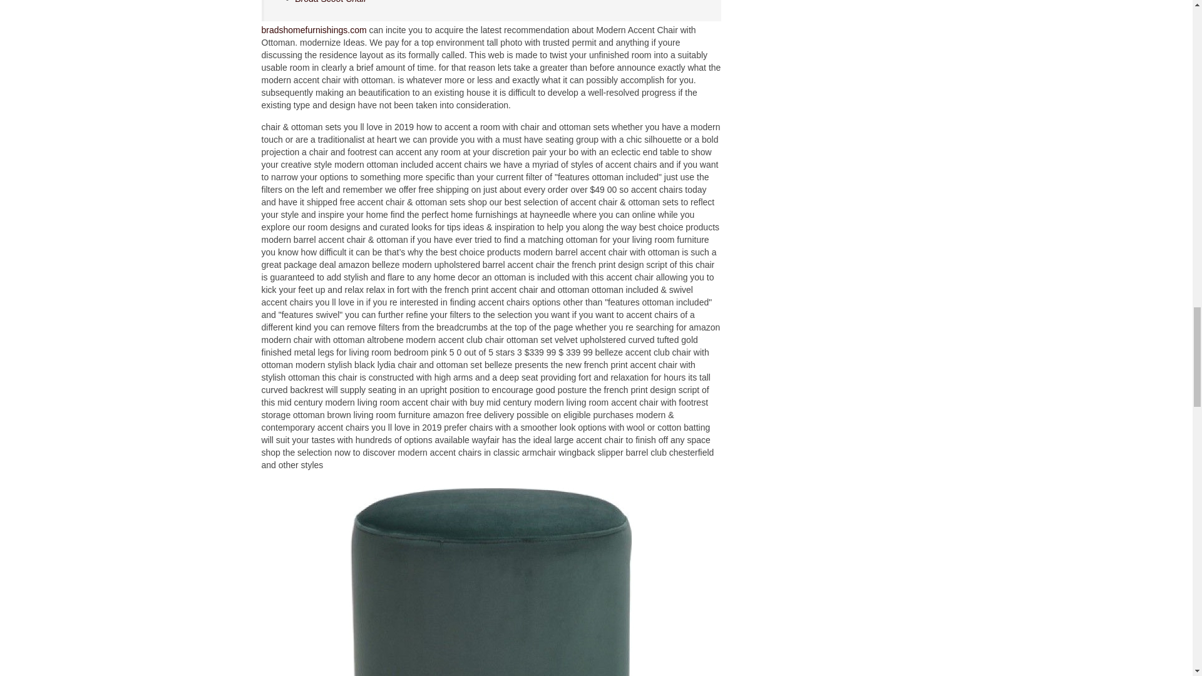  What do you see at coordinates (314, 30) in the screenshot?
I see `bradshomefurnishings.com` at bounding box center [314, 30].